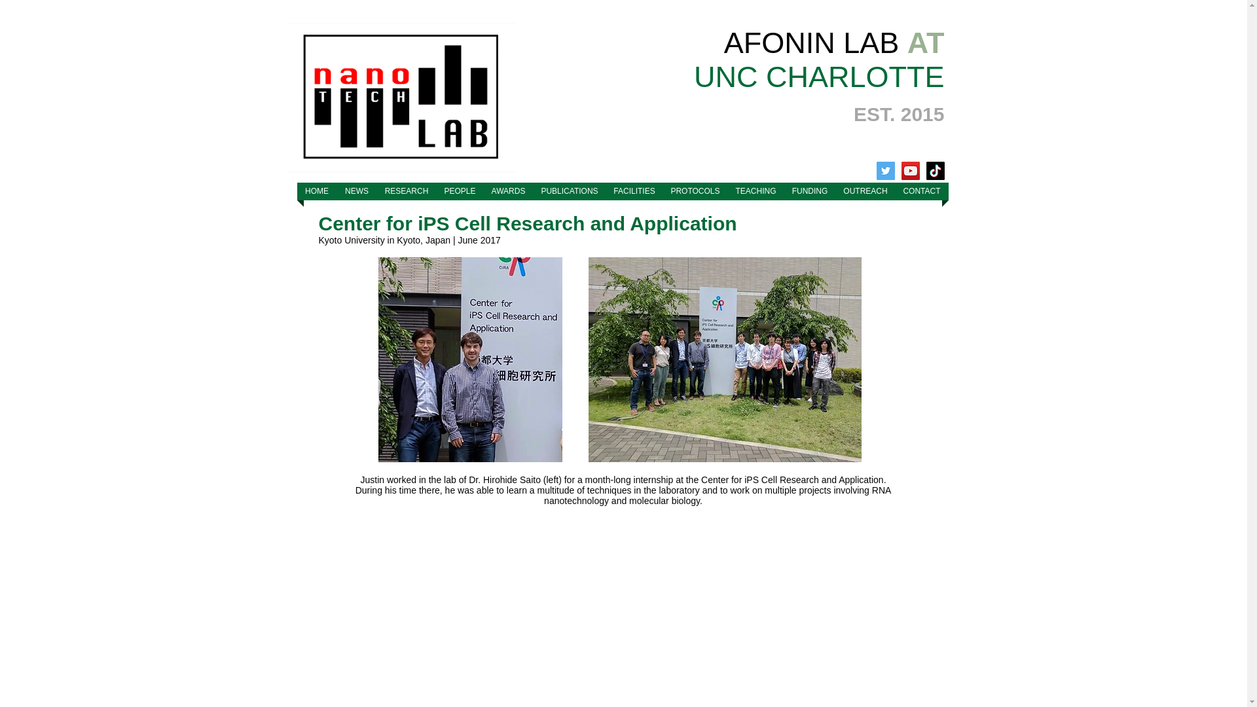 The width and height of the screenshot is (1257, 707). What do you see at coordinates (504, 479) in the screenshot?
I see `Dr. Hirohide Saito` at bounding box center [504, 479].